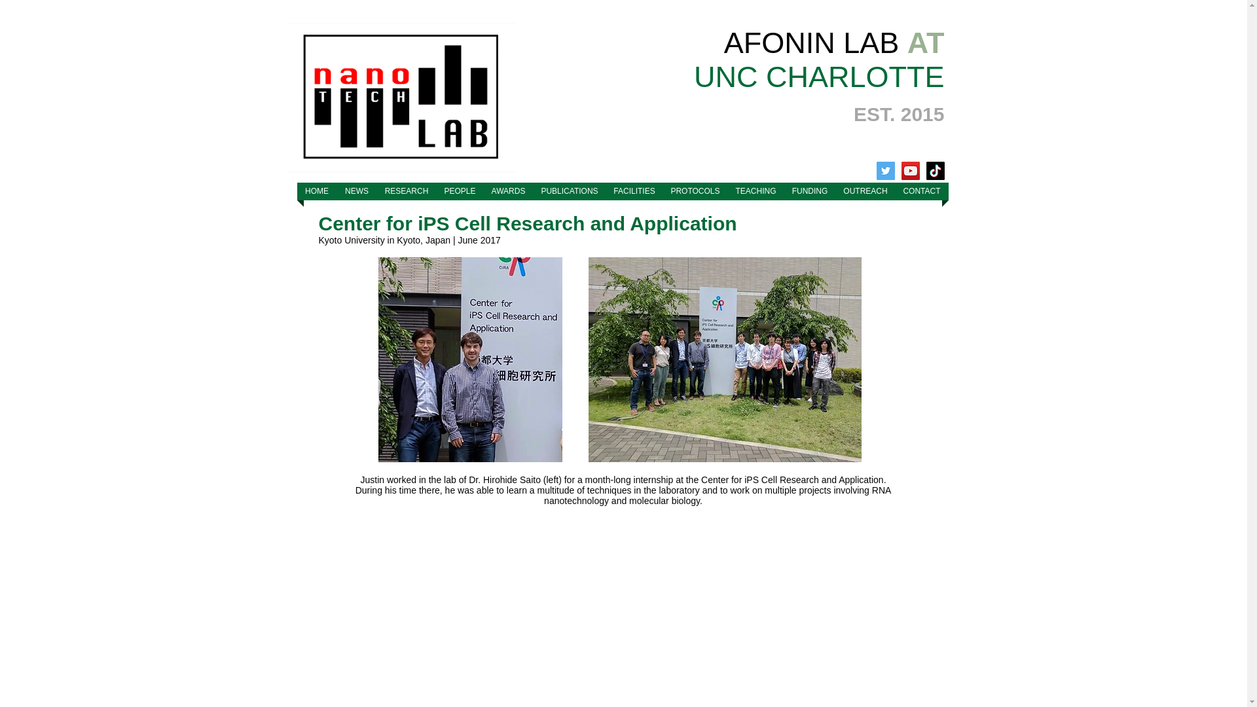 The width and height of the screenshot is (1257, 707). What do you see at coordinates (504, 479) in the screenshot?
I see `Dr. Hirohide Saito` at bounding box center [504, 479].